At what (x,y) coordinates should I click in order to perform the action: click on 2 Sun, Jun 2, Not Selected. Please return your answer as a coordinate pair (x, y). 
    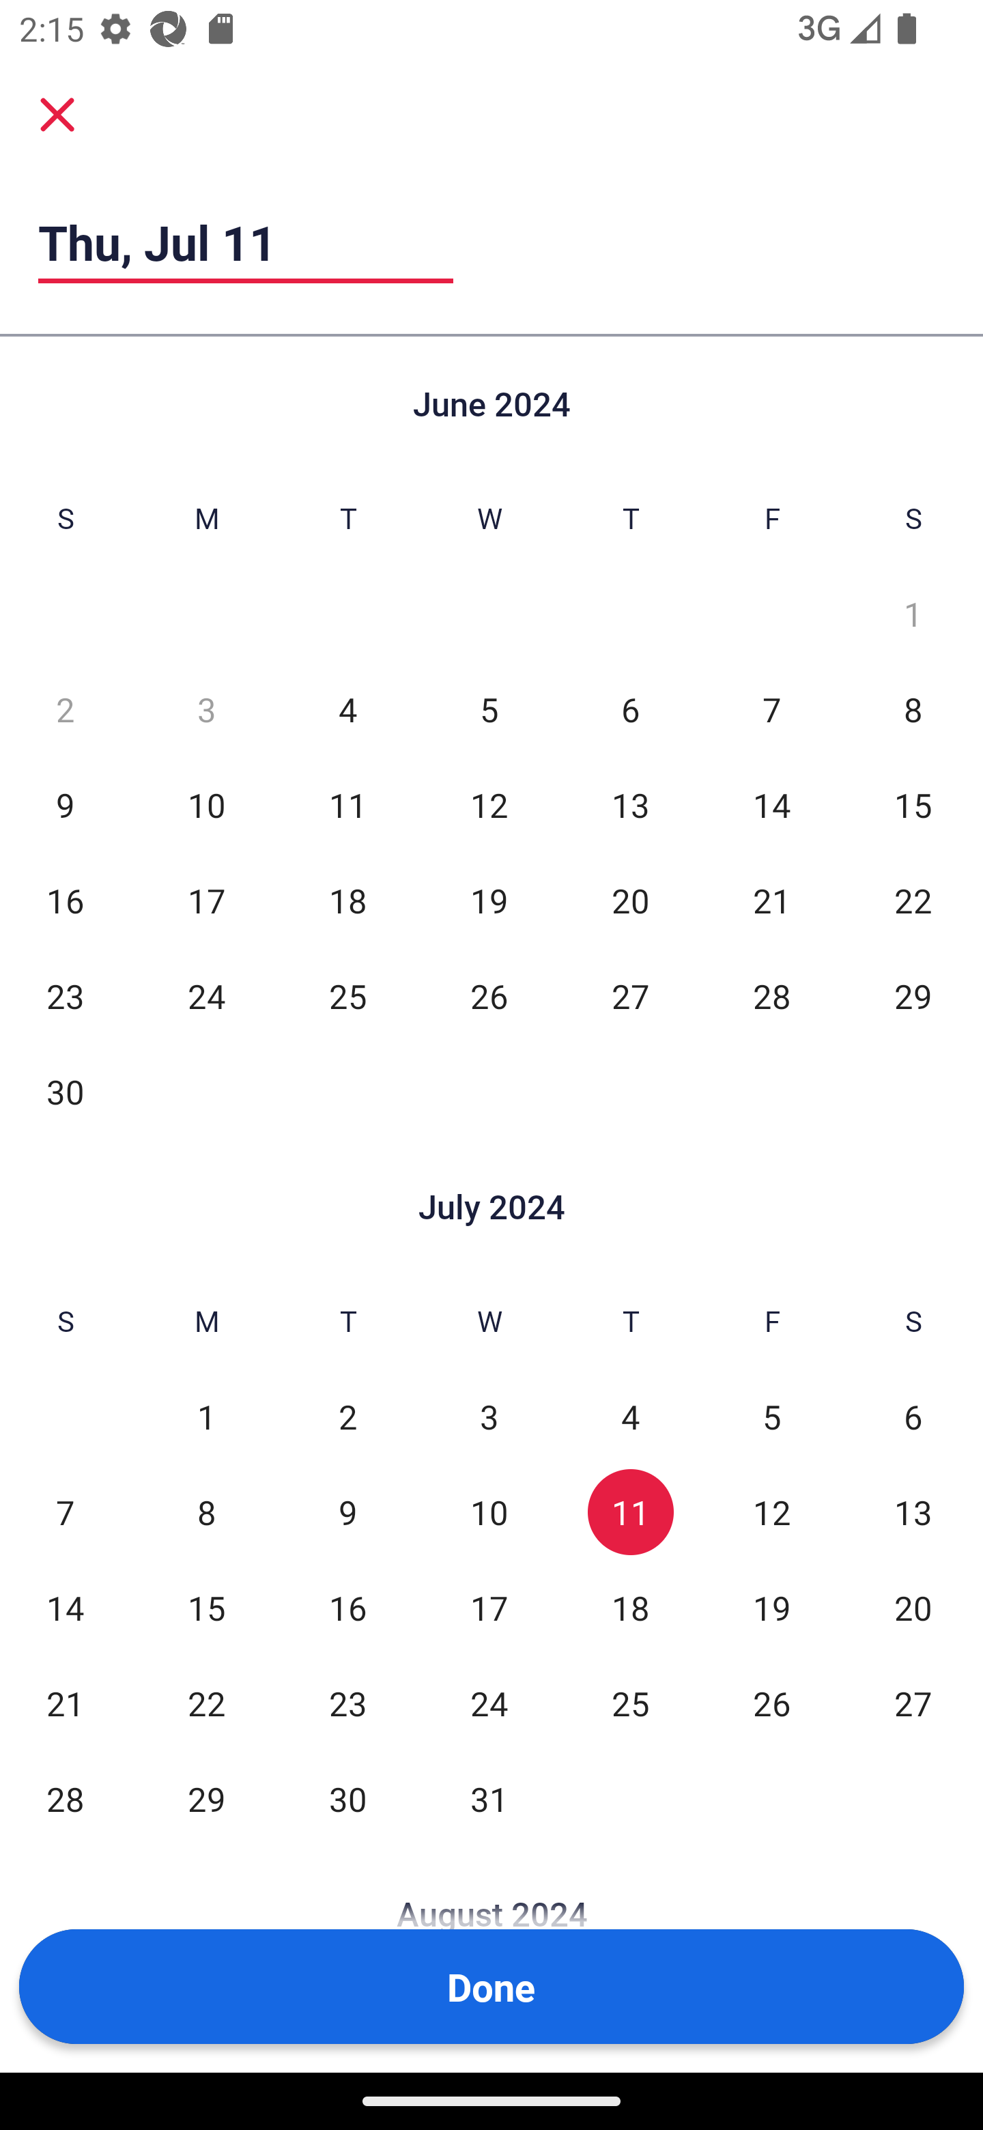
    Looking at the image, I should click on (65, 709).